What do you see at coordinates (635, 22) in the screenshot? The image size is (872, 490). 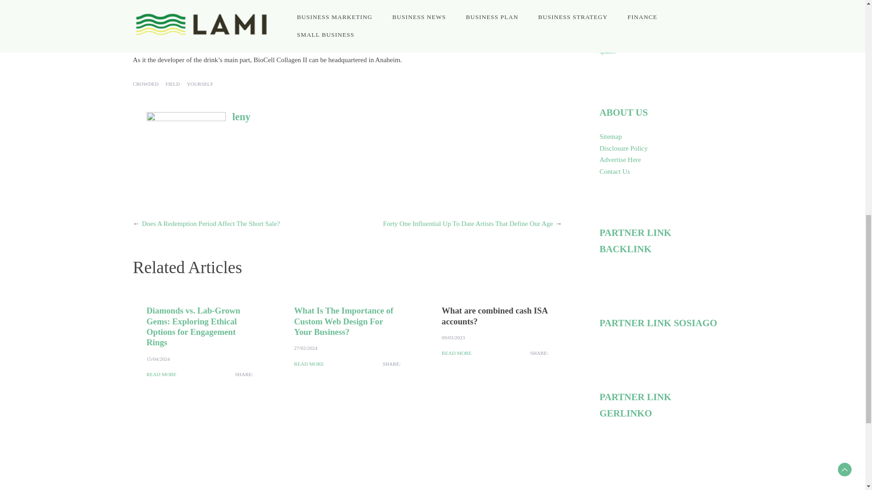 I see `online` at bounding box center [635, 22].